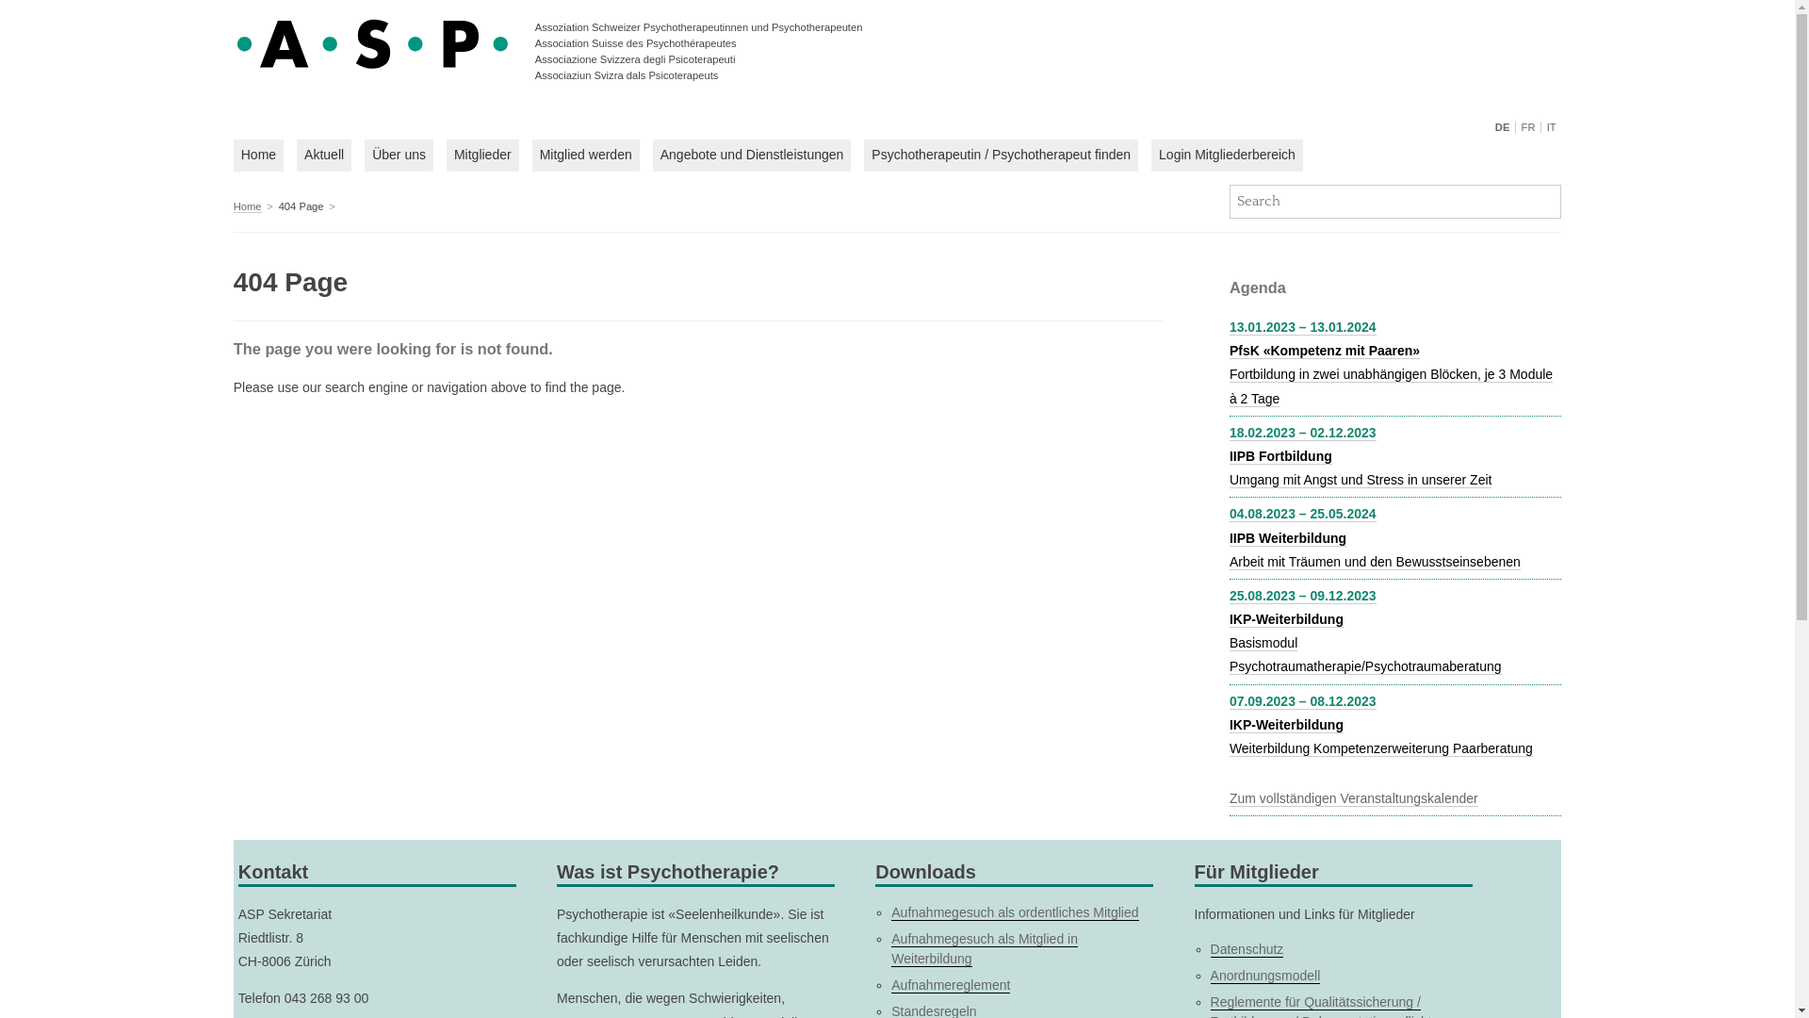 The image size is (1809, 1018). I want to click on IT, so click(1551, 127).